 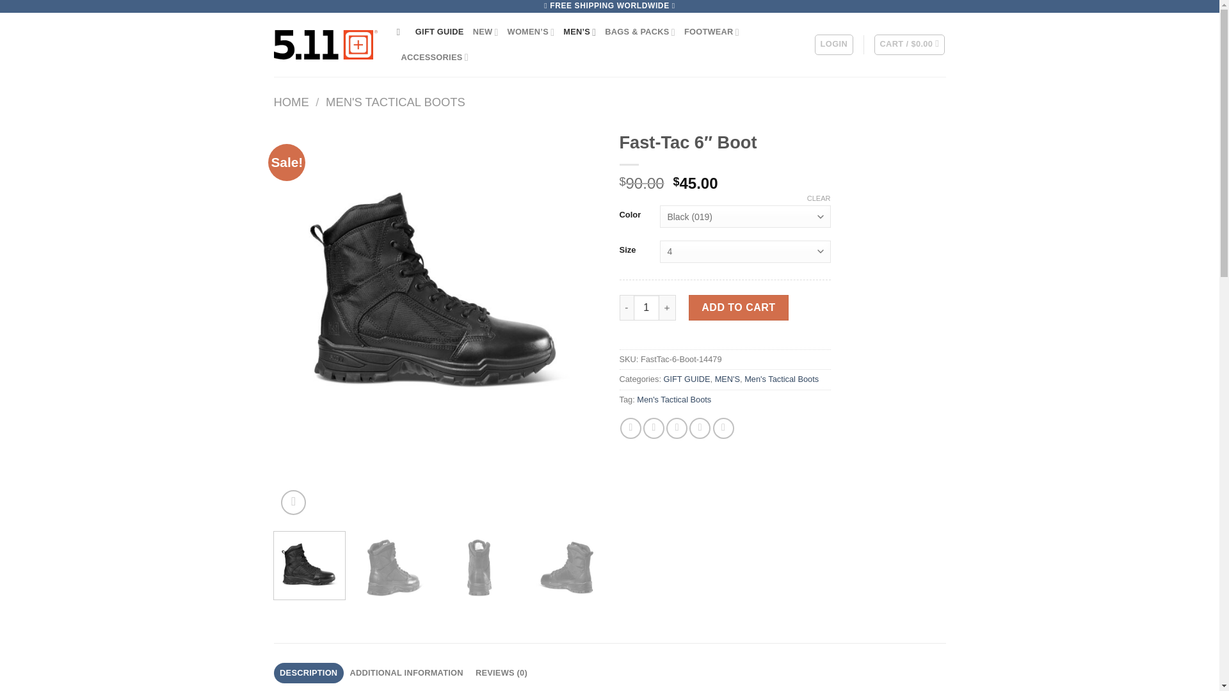 What do you see at coordinates (325, 45) in the screenshot?
I see `CHUYEN511TACTICAL` at bounding box center [325, 45].